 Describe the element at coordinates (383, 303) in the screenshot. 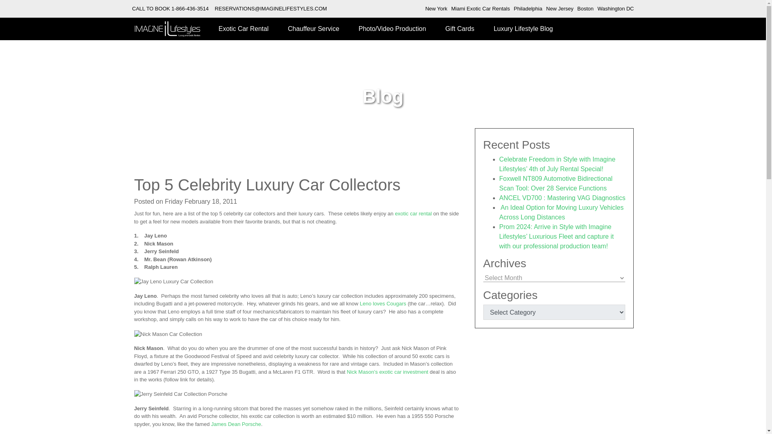

I see `Leno loves Cougars` at that location.